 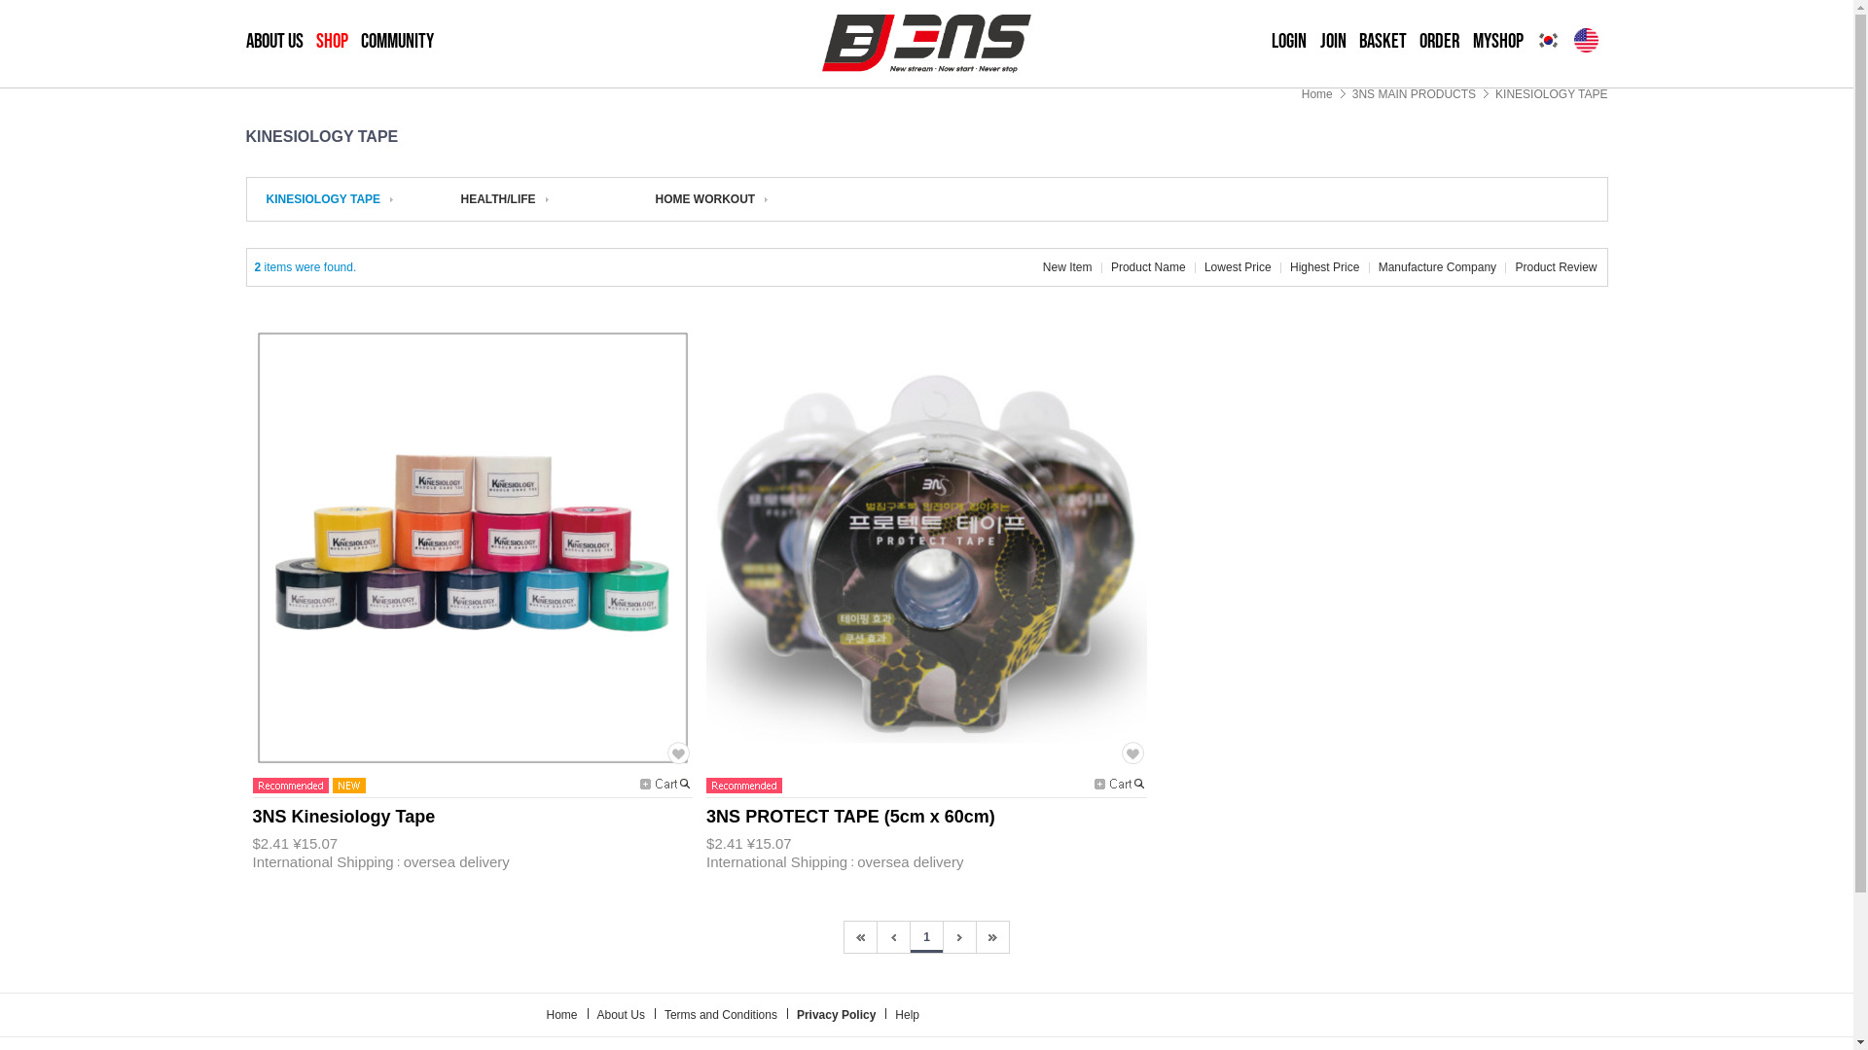 I want to click on Manufacture Company, so click(x=1438, y=267).